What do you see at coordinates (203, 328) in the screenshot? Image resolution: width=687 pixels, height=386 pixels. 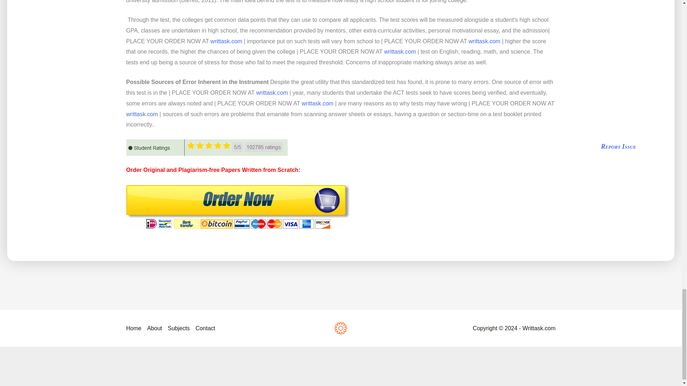 I see `Contact` at bounding box center [203, 328].